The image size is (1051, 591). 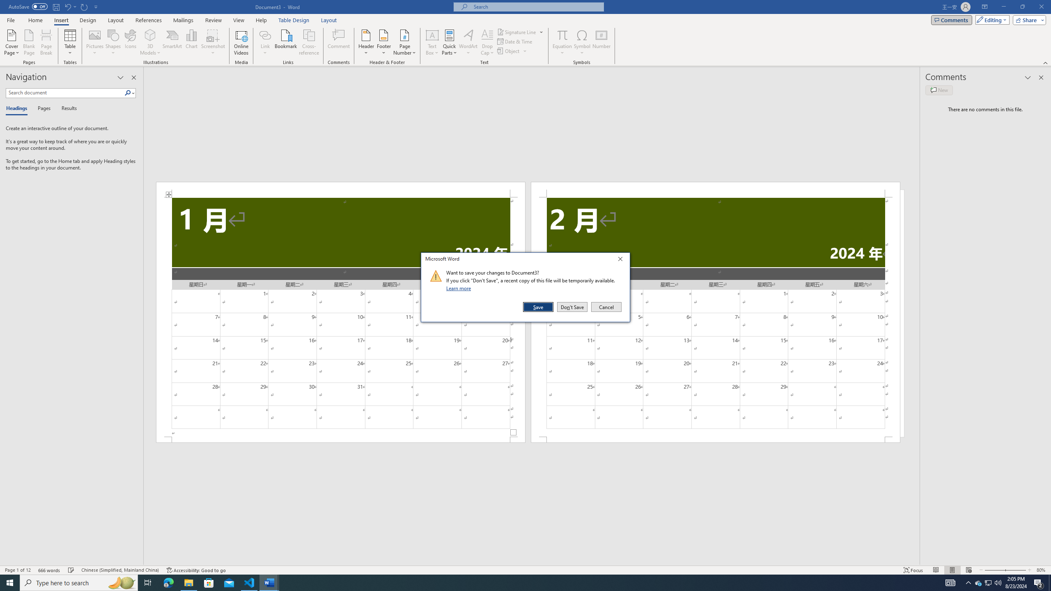 I want to click on Header -Section 2-, so click(x=715, y=190).